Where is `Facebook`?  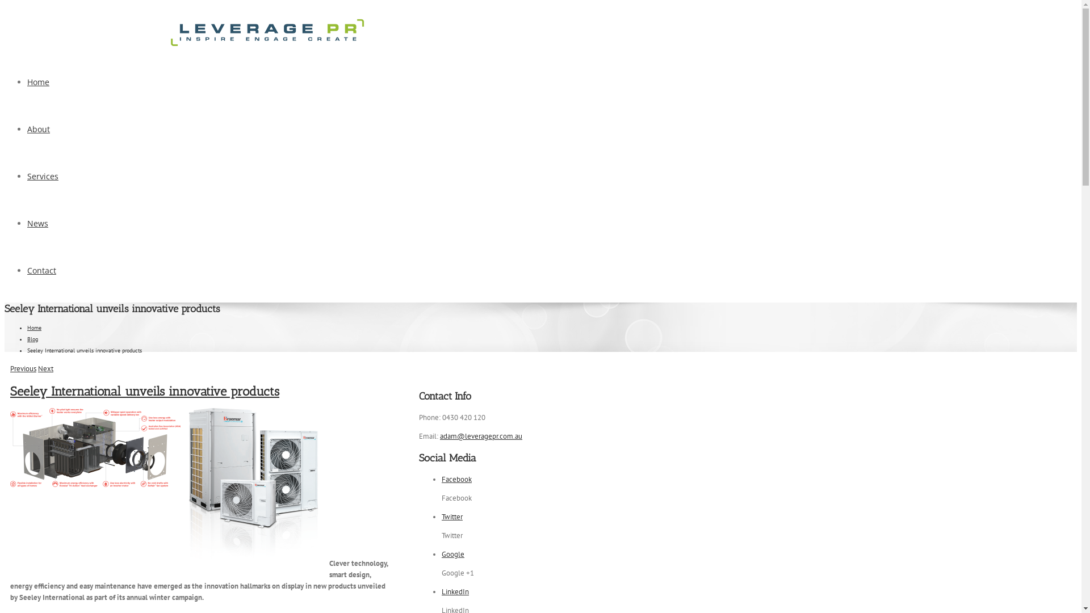 Facebook is located at coordinates (1064, 30).